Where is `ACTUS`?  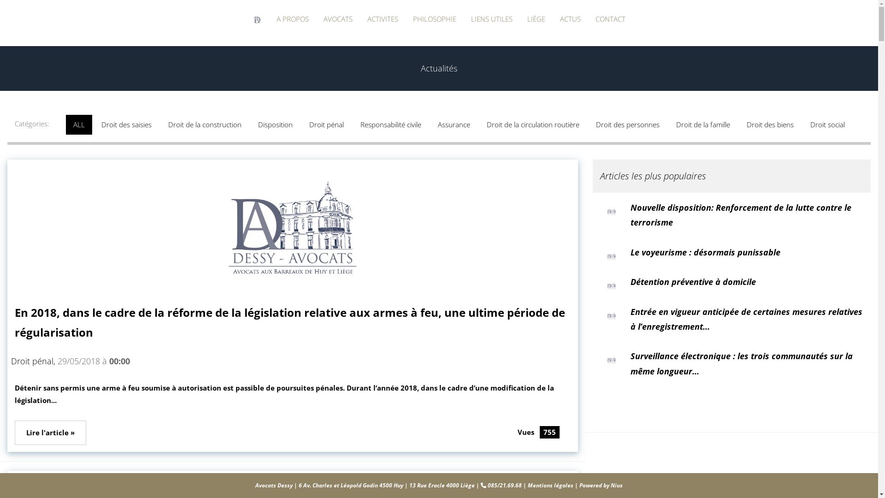
ACTUS is located at coordinates (571, 19).